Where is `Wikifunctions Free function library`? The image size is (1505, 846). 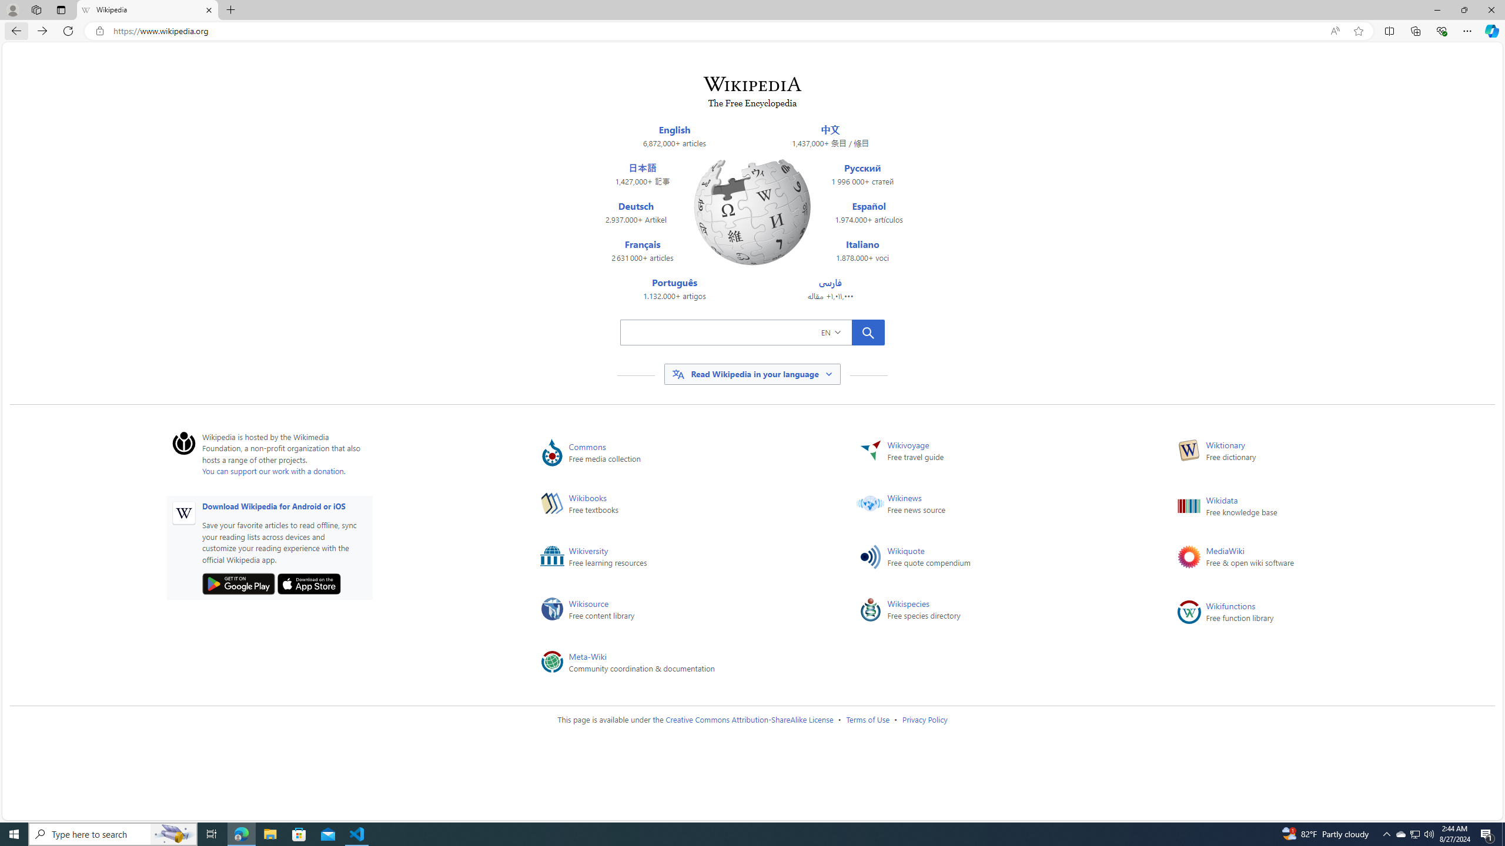
Wikifunctions Free function library is located at coordinates (1317, 612).